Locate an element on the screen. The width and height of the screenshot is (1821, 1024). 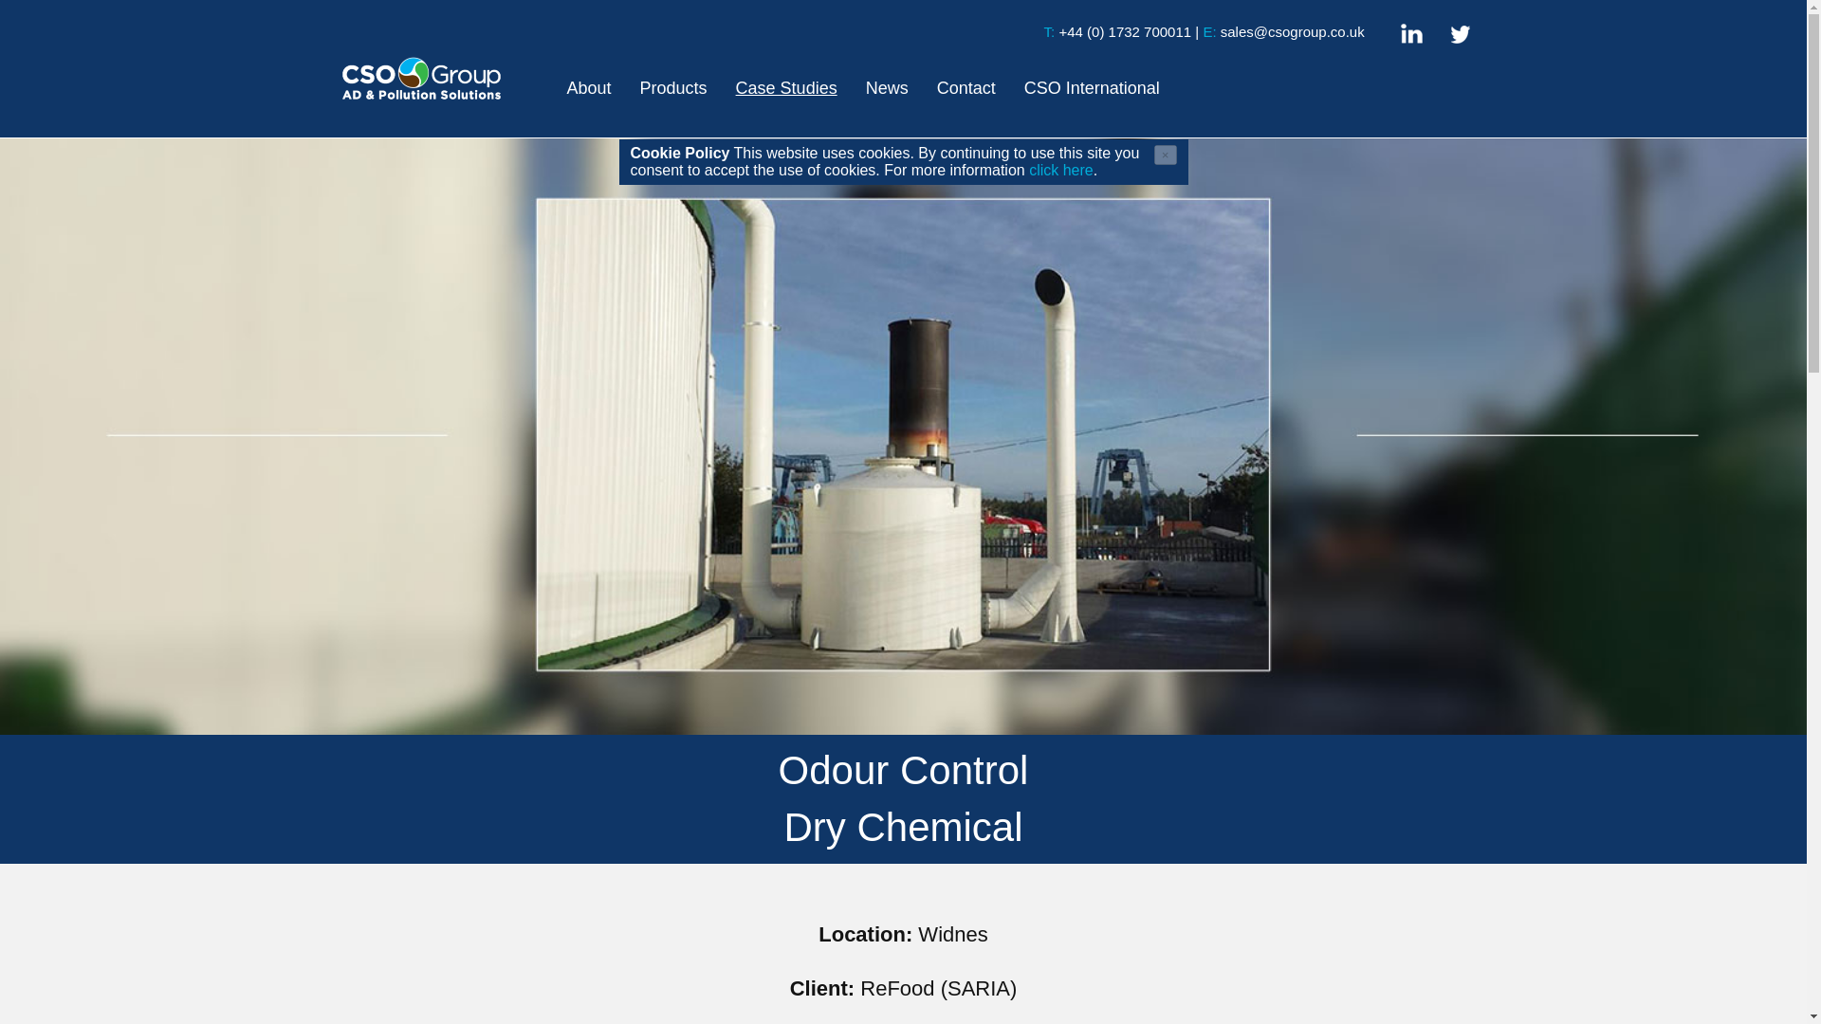
Contact is located at coordinates (966, 87).